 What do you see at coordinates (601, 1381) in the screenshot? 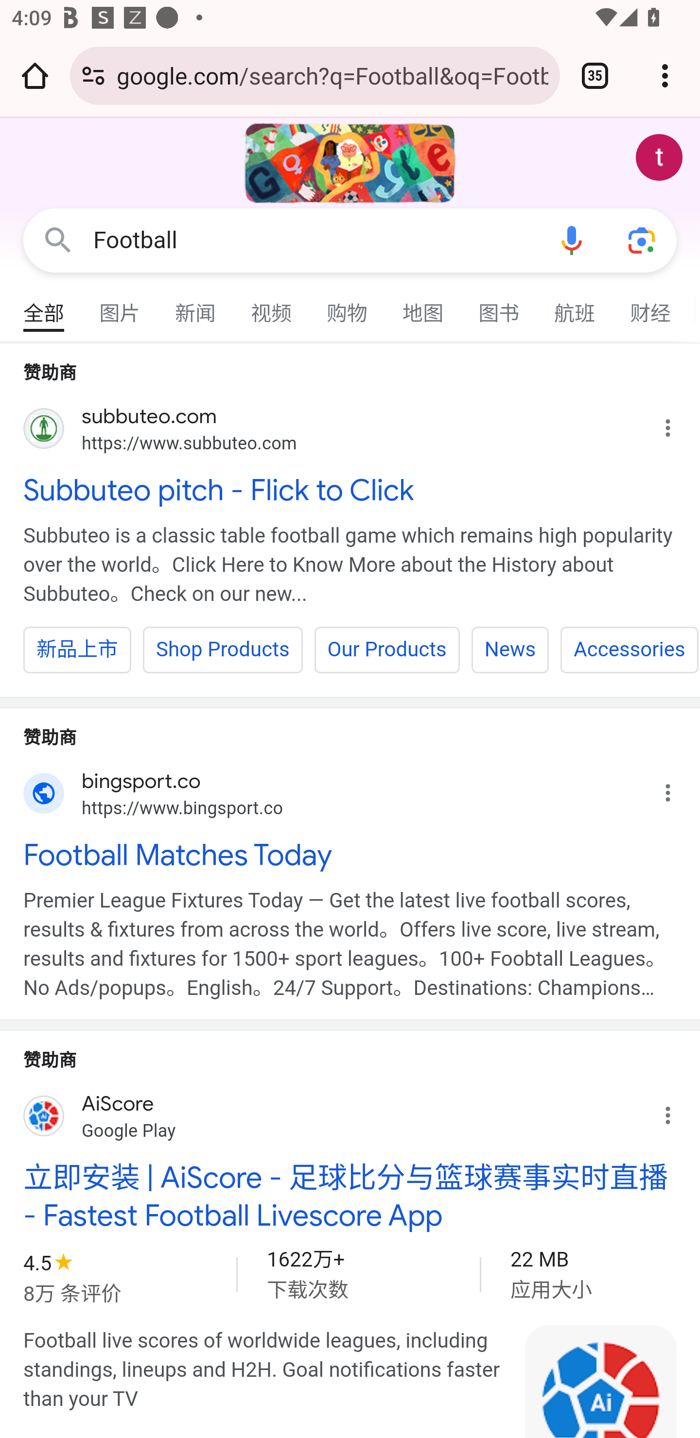
I see `图片来自 google.com` at bounding box center [601, 1381].